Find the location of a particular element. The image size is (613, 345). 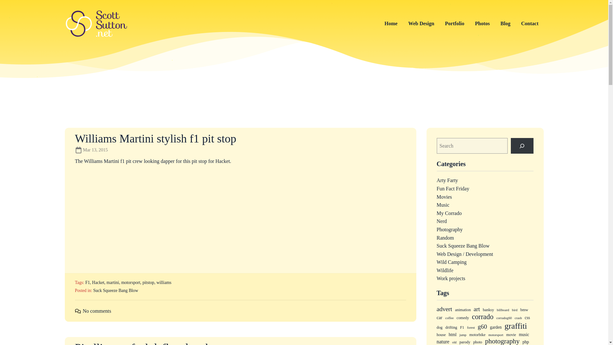

martini is located at coordinates (113, 282).